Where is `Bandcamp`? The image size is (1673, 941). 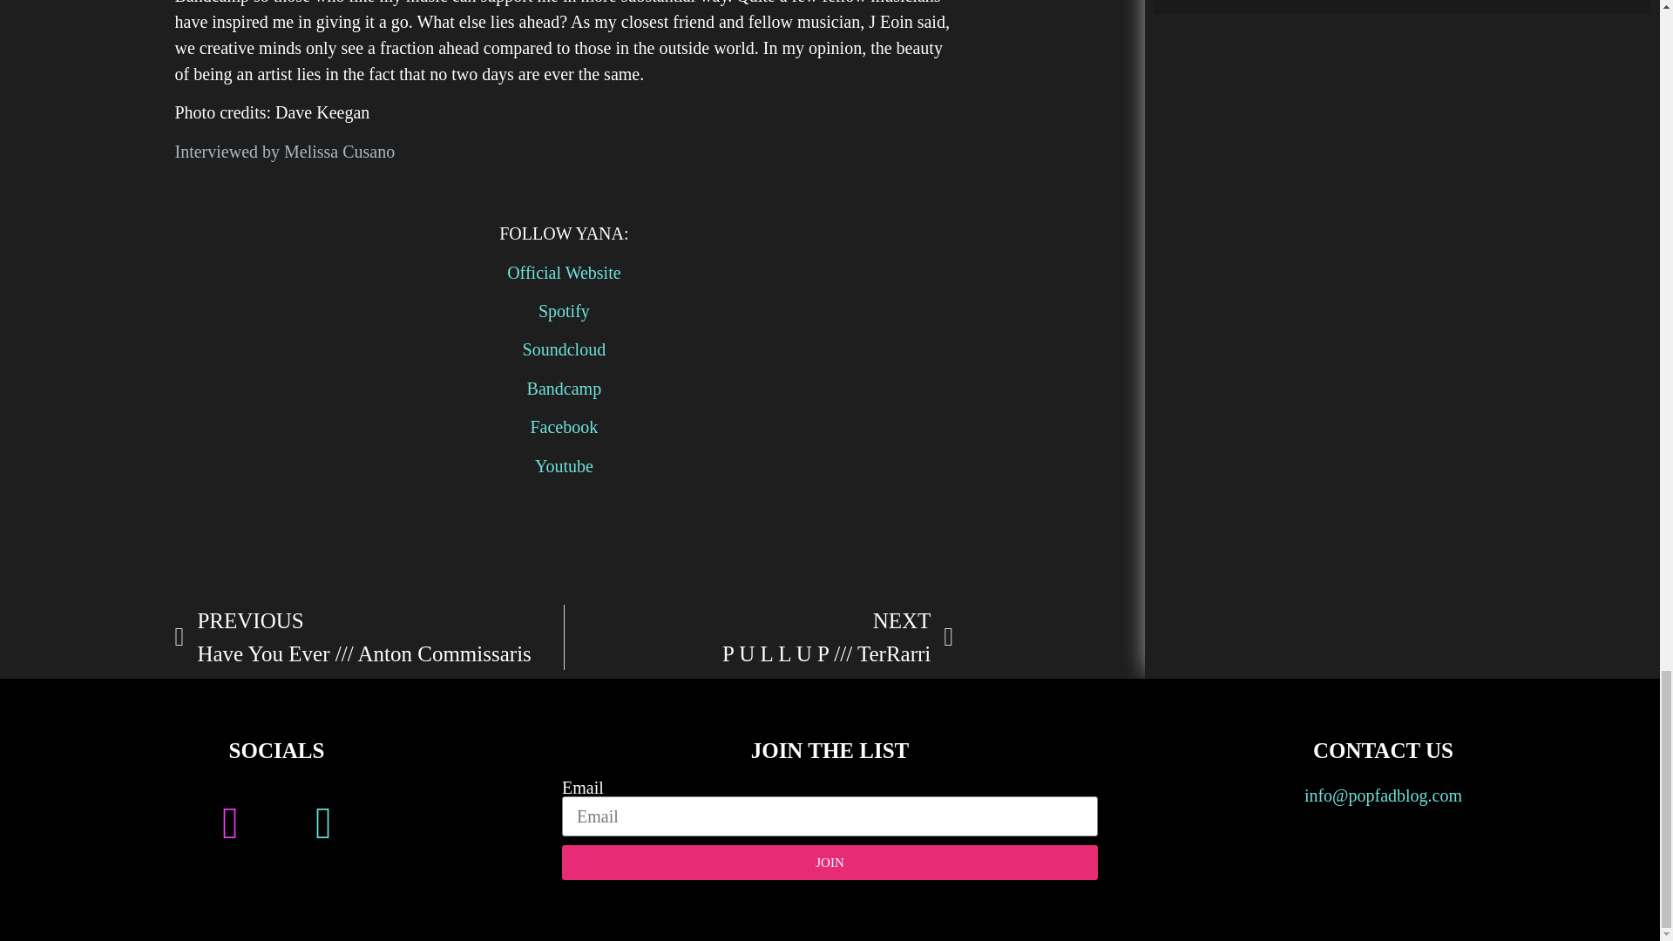
Bandcamp is located at coordinates (565, 389).